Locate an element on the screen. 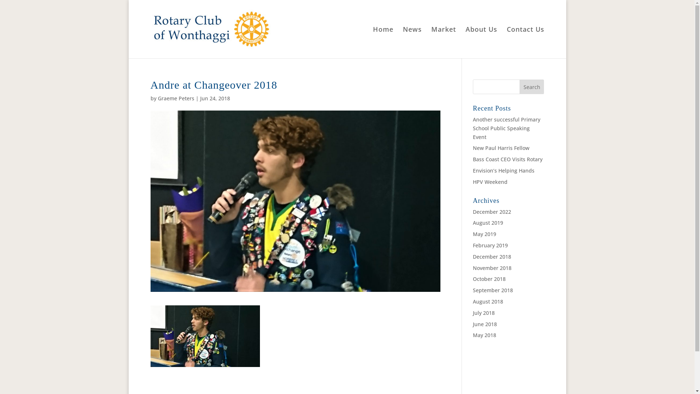  August 2019 is located at coordinates (488, 223).